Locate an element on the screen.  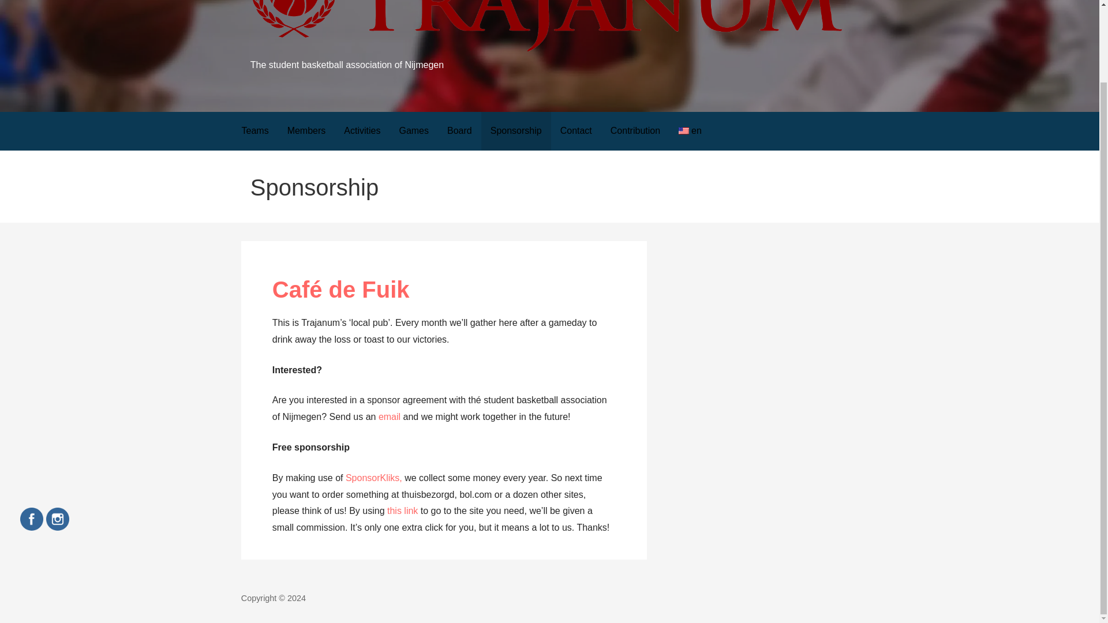
en is located at coordinates (690, 132).